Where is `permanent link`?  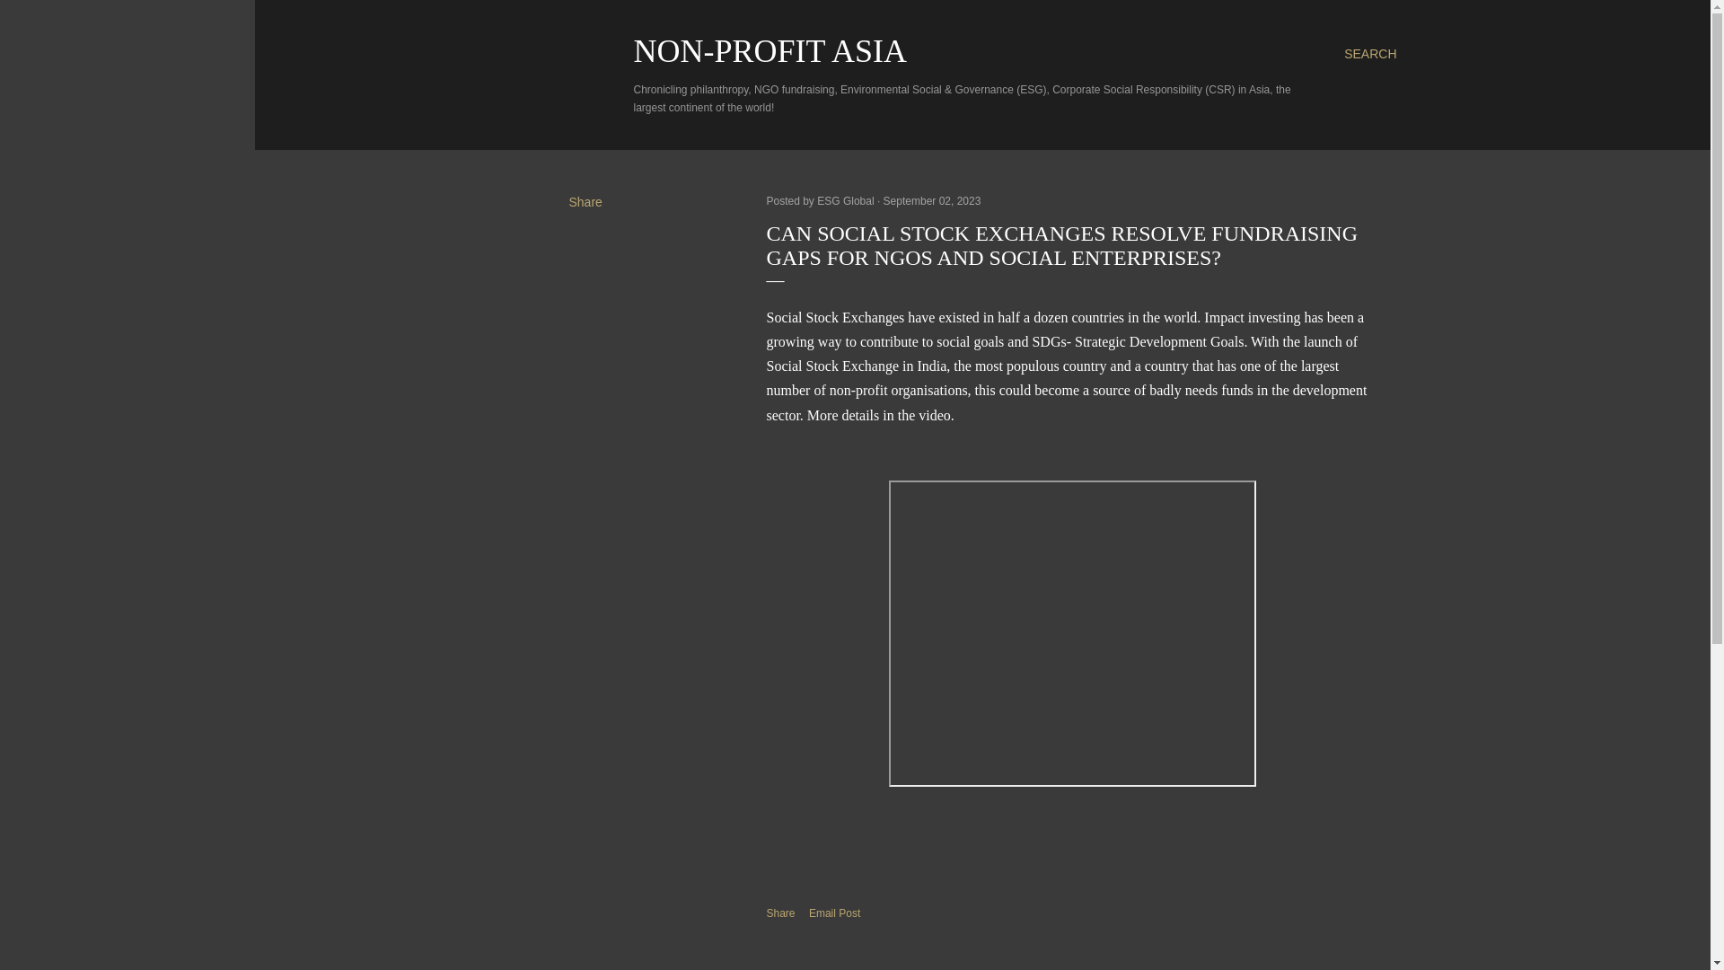
permanent link is located at coordinates (932, 201).